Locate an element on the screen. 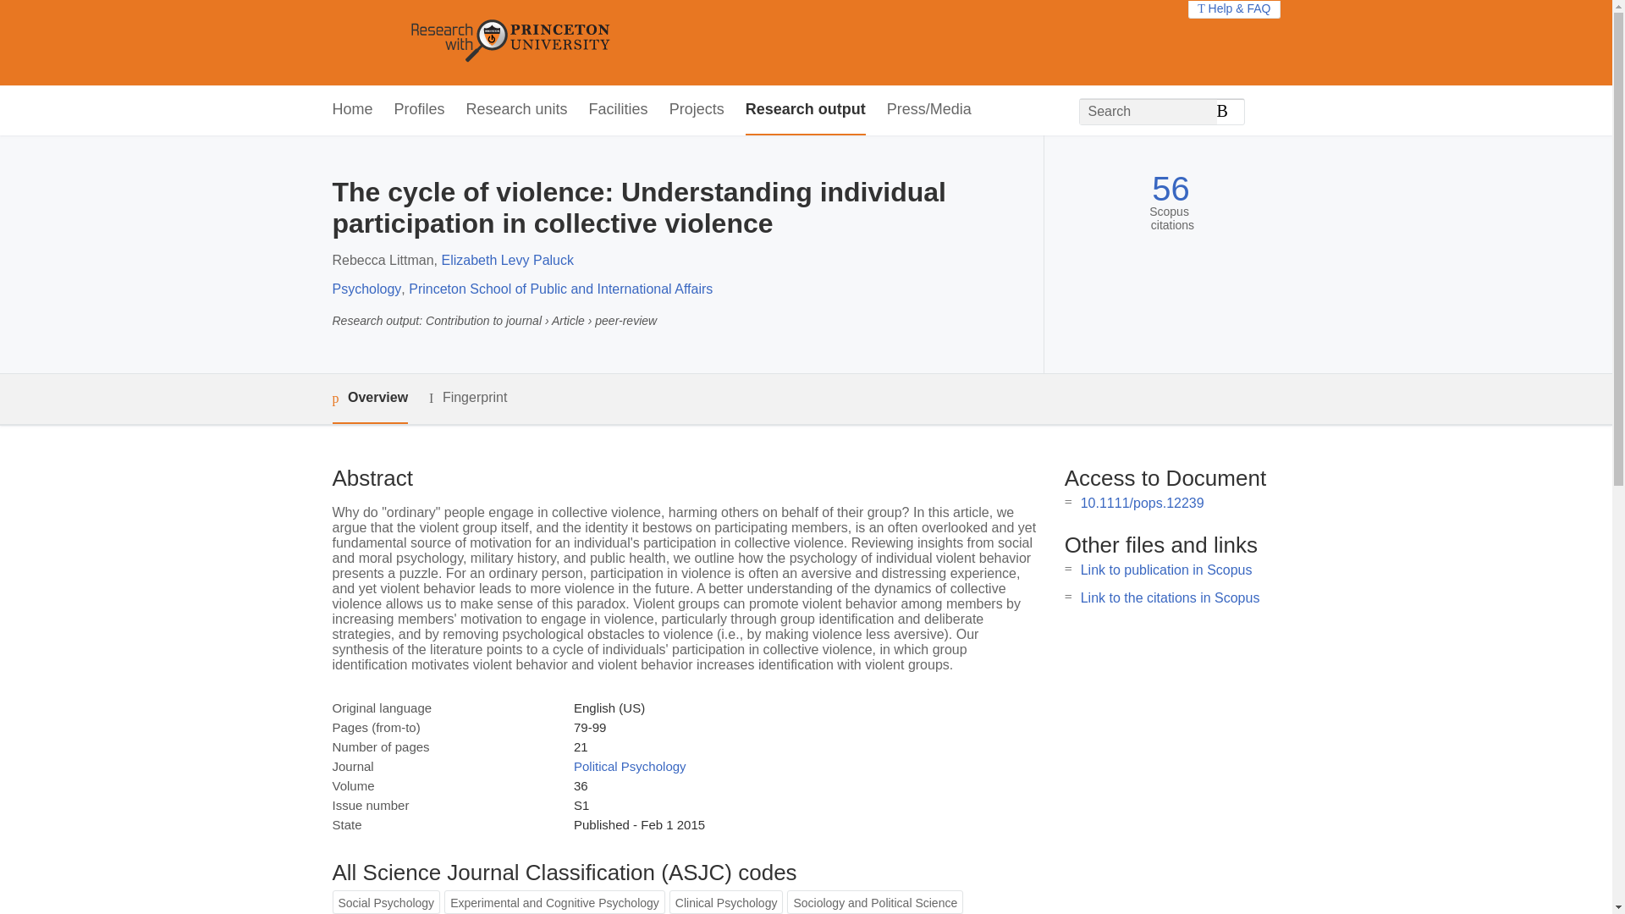  Link to publication in Scopus is located at coordinates (1166, 570).